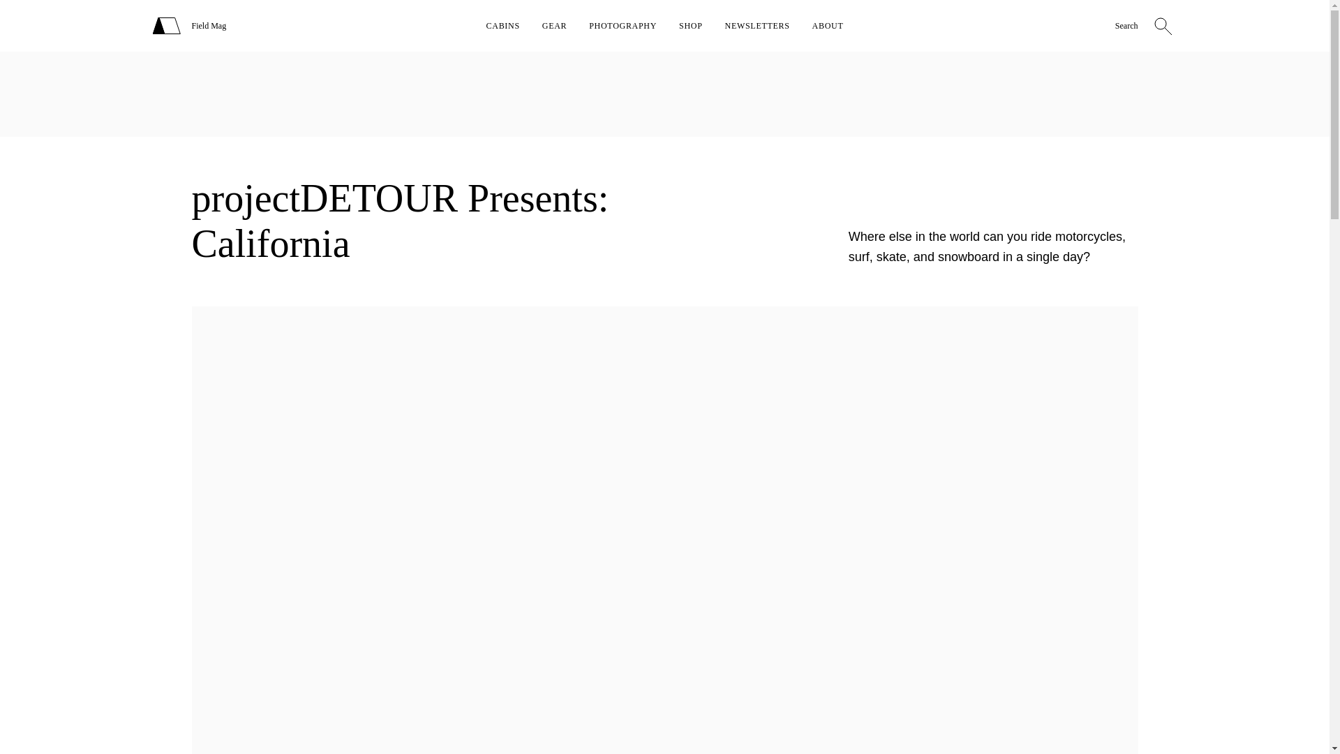  I want to click on CABINS, so click(502, 26).